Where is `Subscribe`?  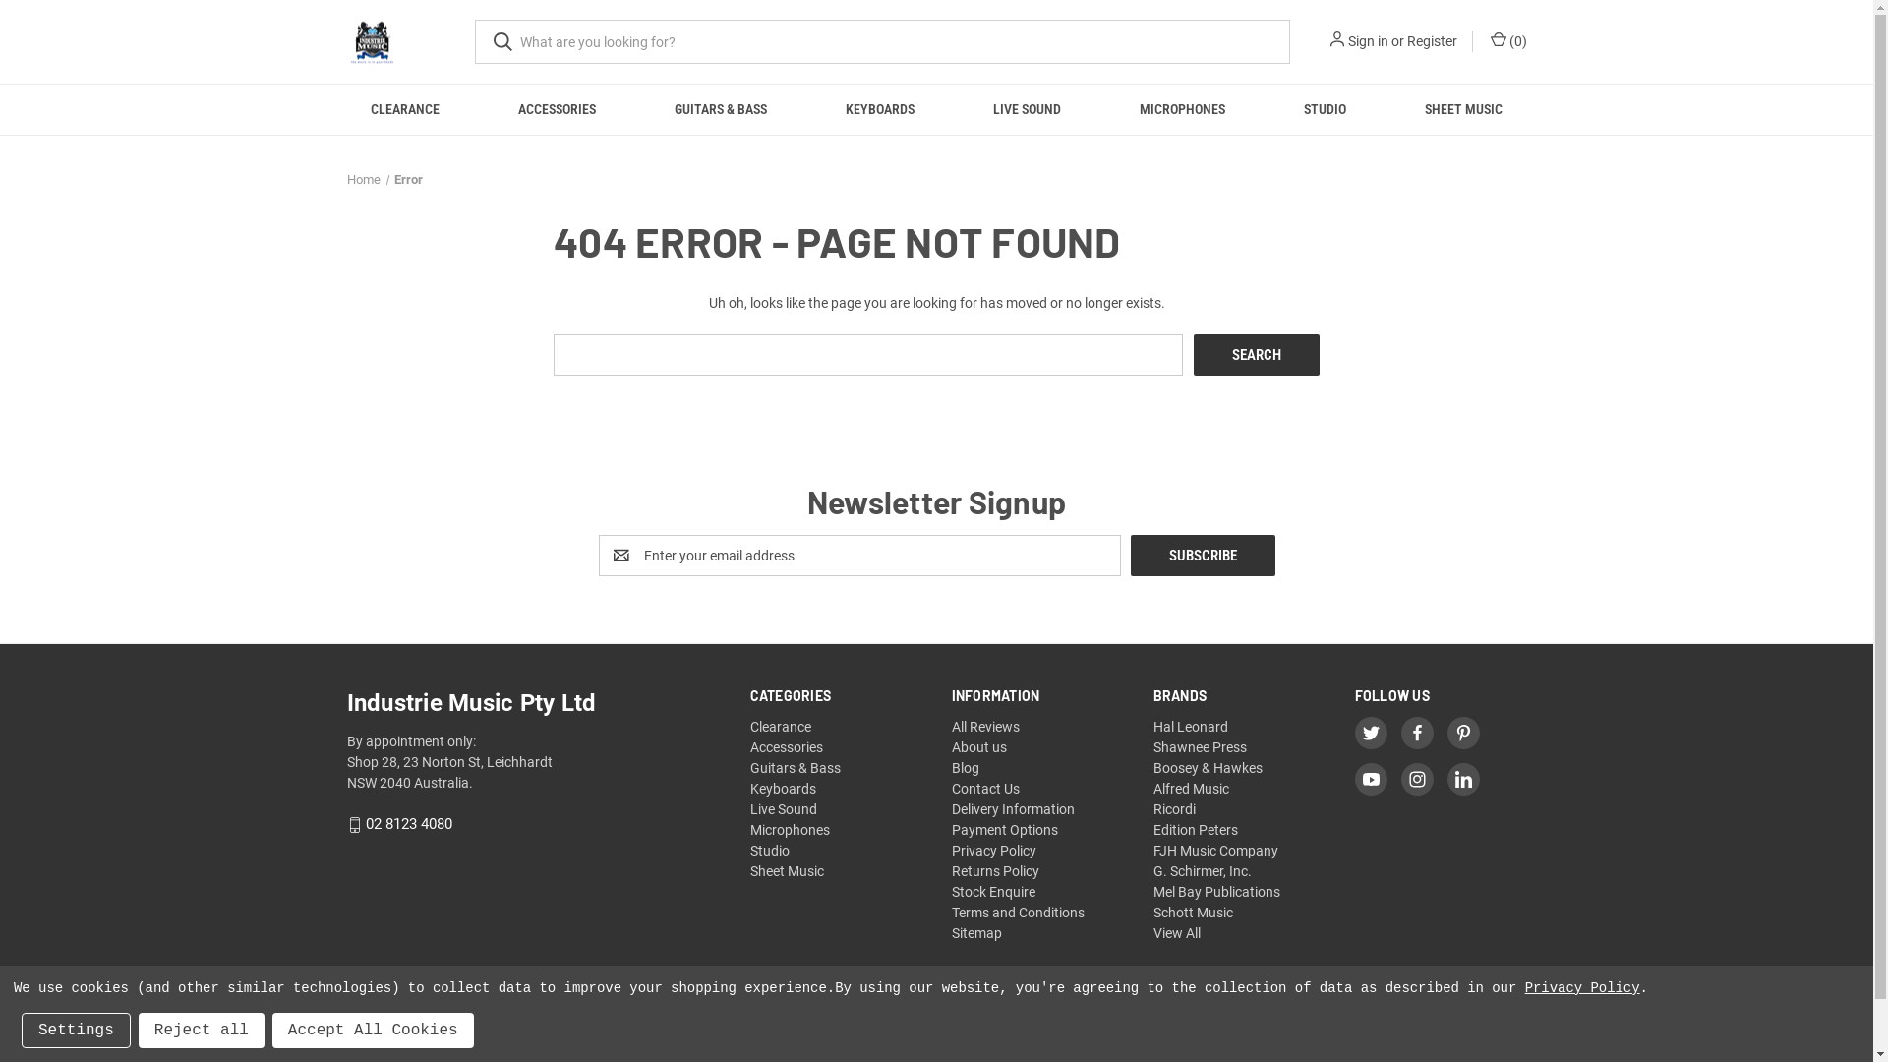 Subscribe is located at coordinates (1204, 556).